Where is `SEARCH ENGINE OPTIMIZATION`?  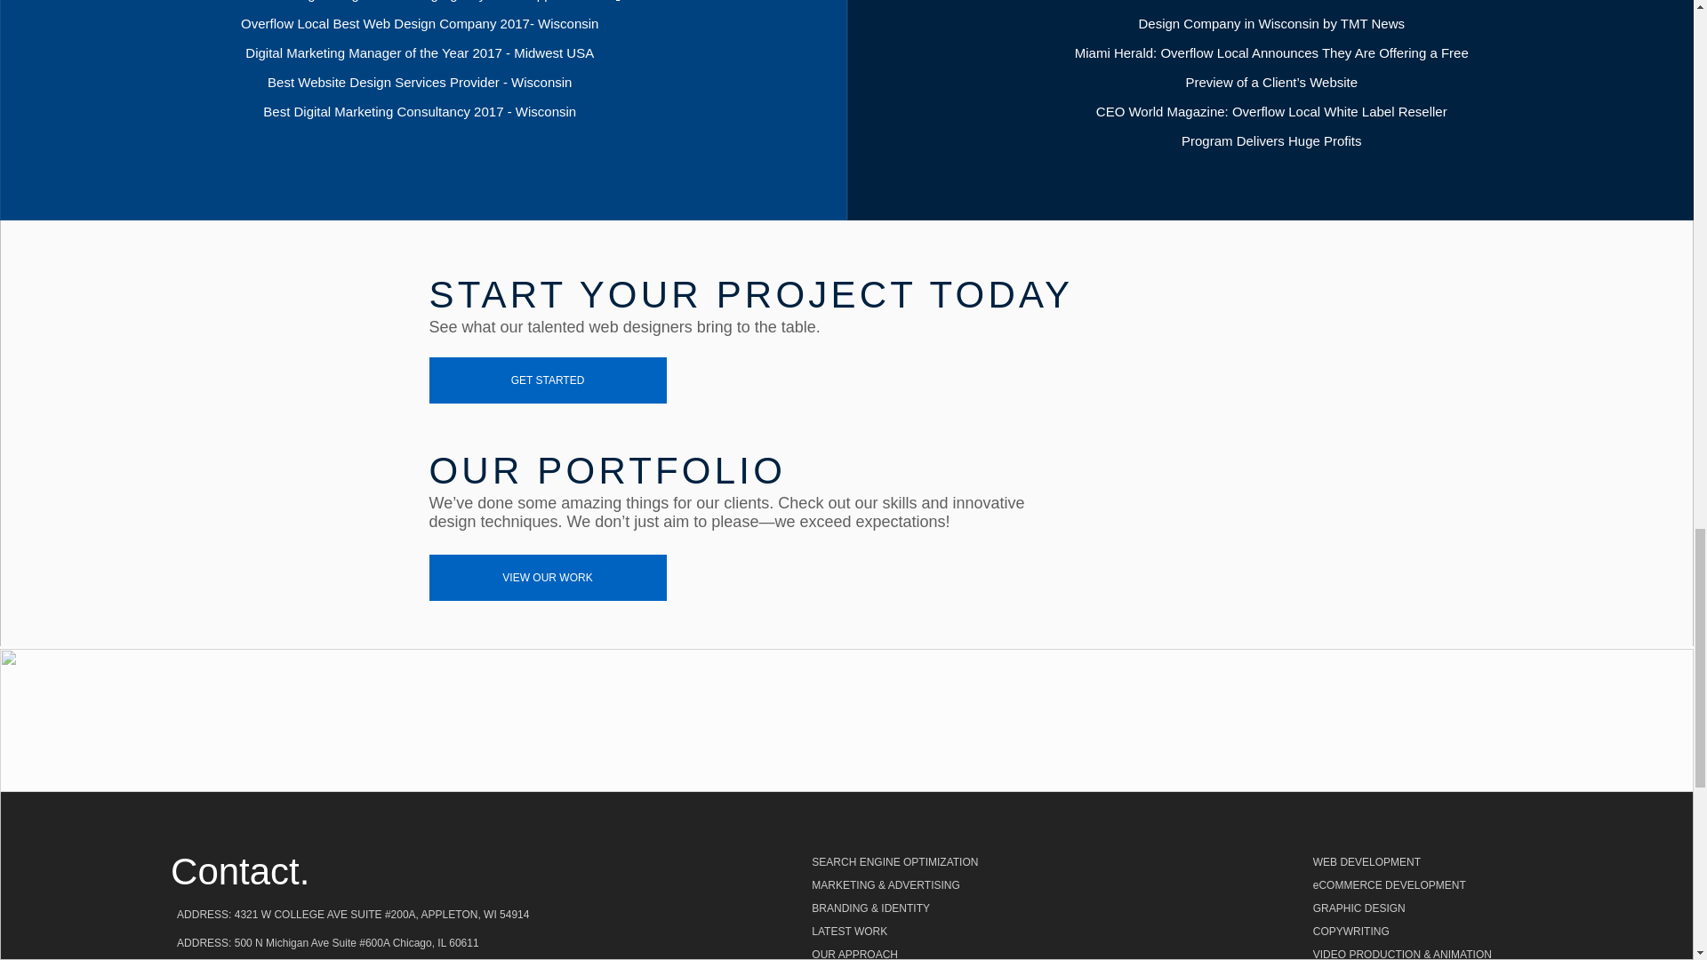 SEARCH ENGINE OPTIMIZATION is located at coordinates (927, 861).